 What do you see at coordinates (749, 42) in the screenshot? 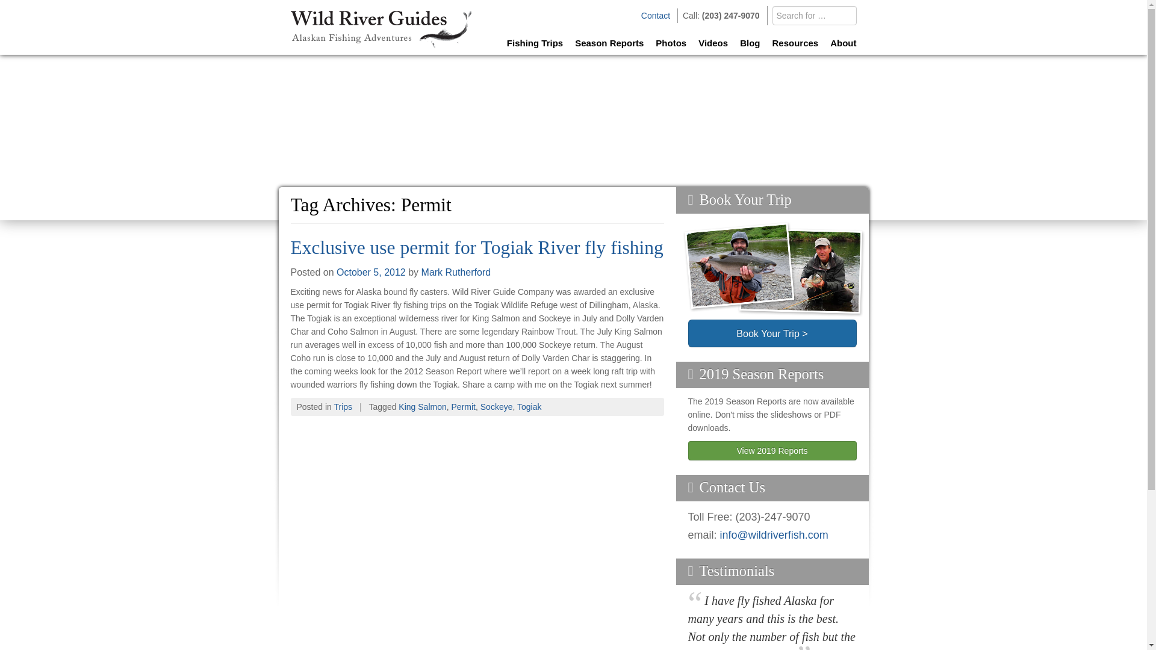
I see `Blog` at bounding box center [749, 42].